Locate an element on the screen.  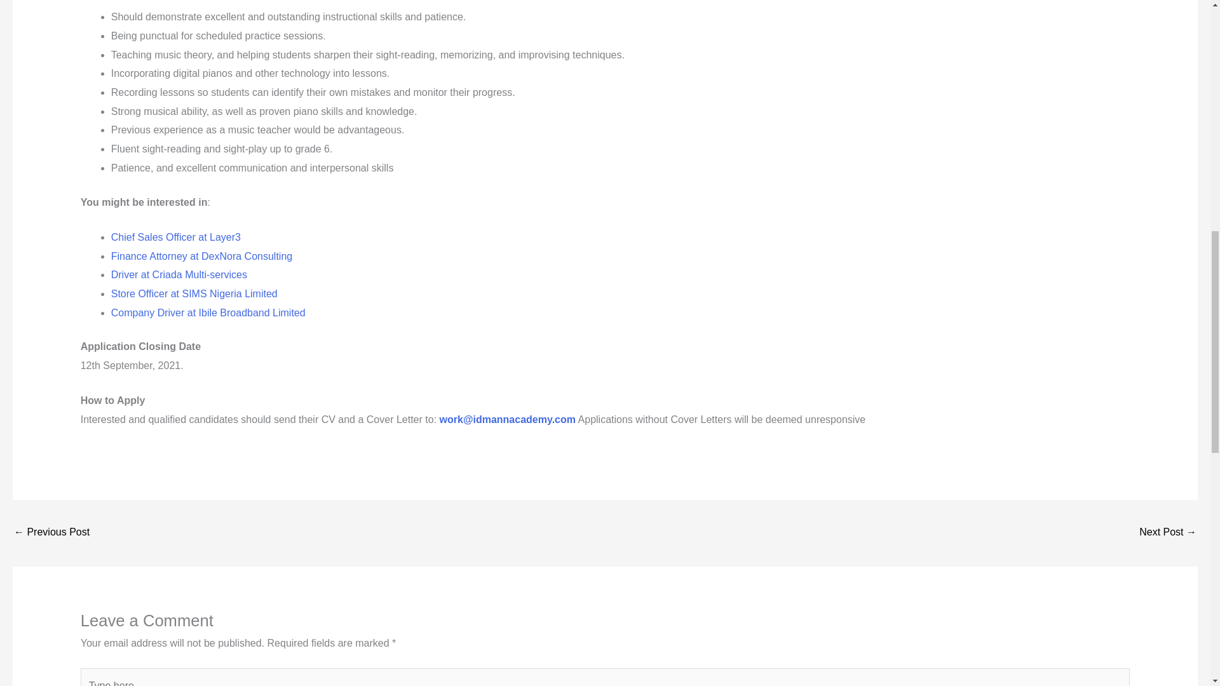
Chief Sales Officer at Layer3 is located at coordinates (51, 532).